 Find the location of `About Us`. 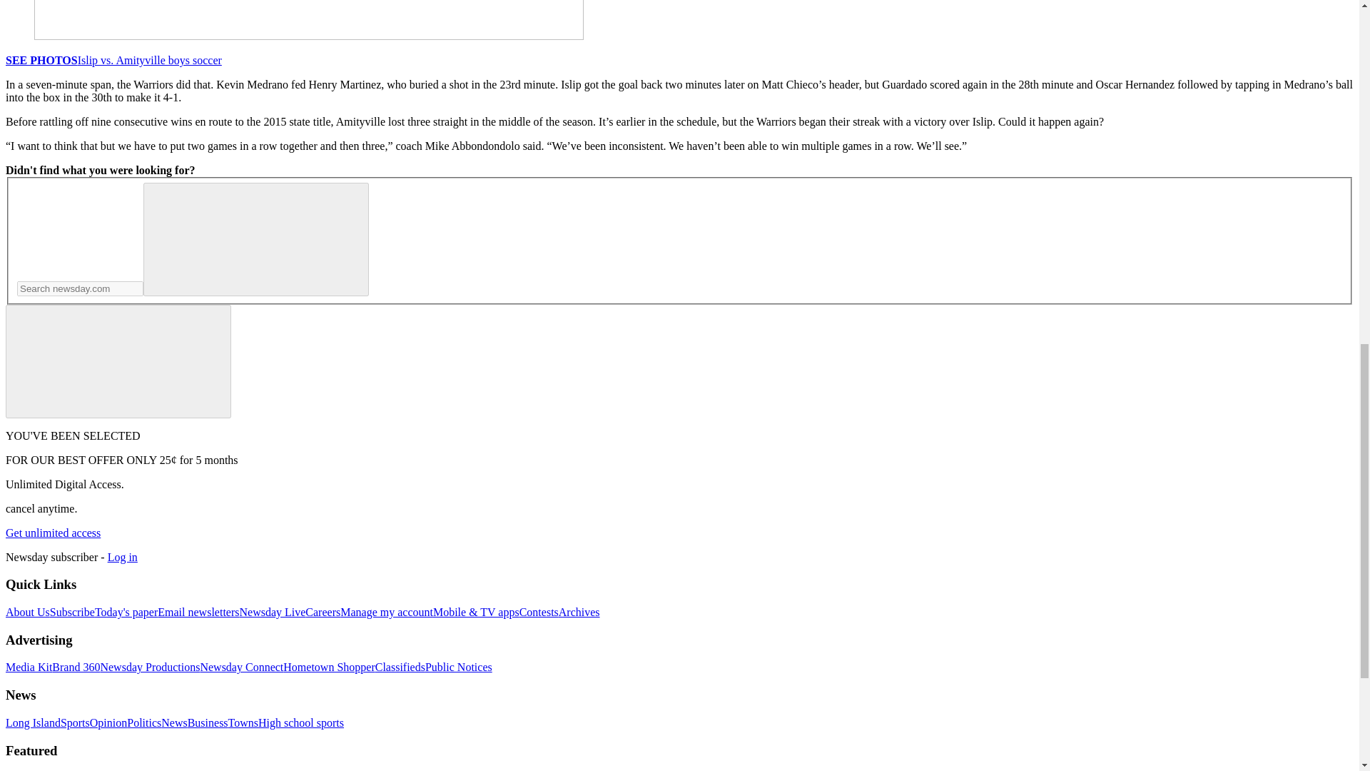

About Us is located at coordinates (27, 612).